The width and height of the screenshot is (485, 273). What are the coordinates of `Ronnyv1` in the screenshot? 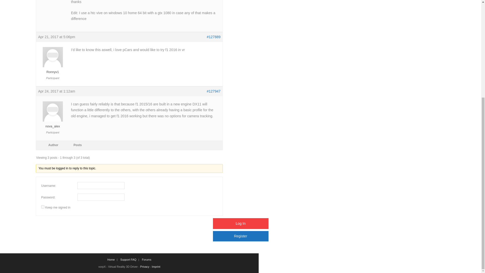 It's located at (53, 70).